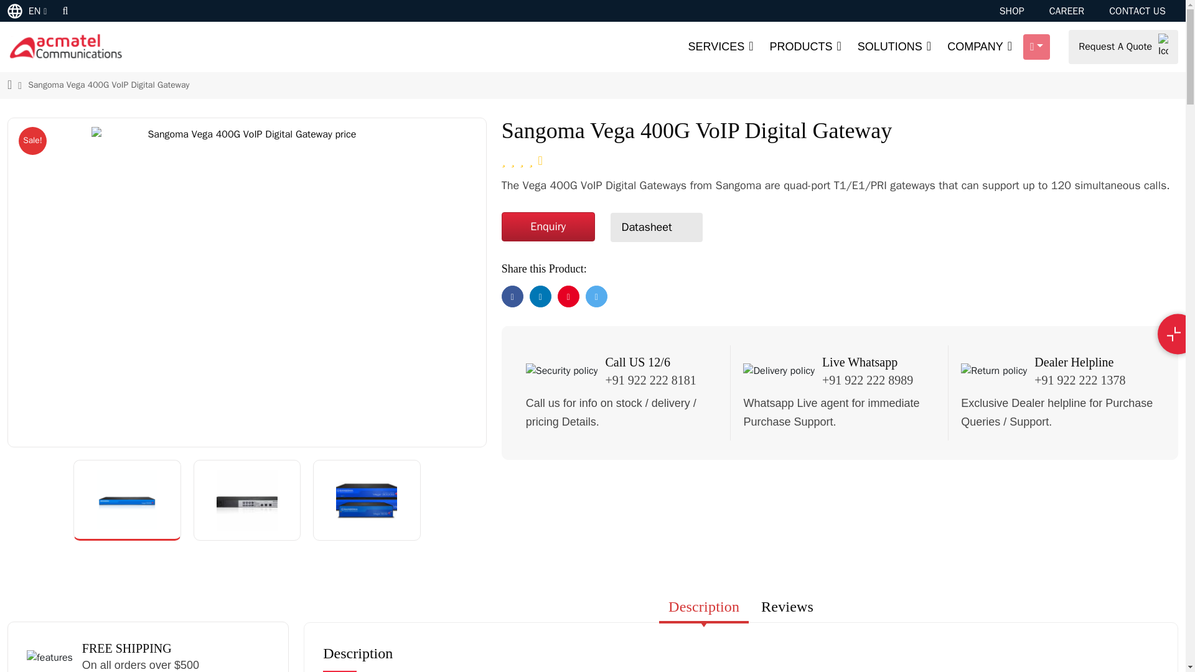 The image size is (1195, 672). I want to click on Tweet, so click(596, 296).